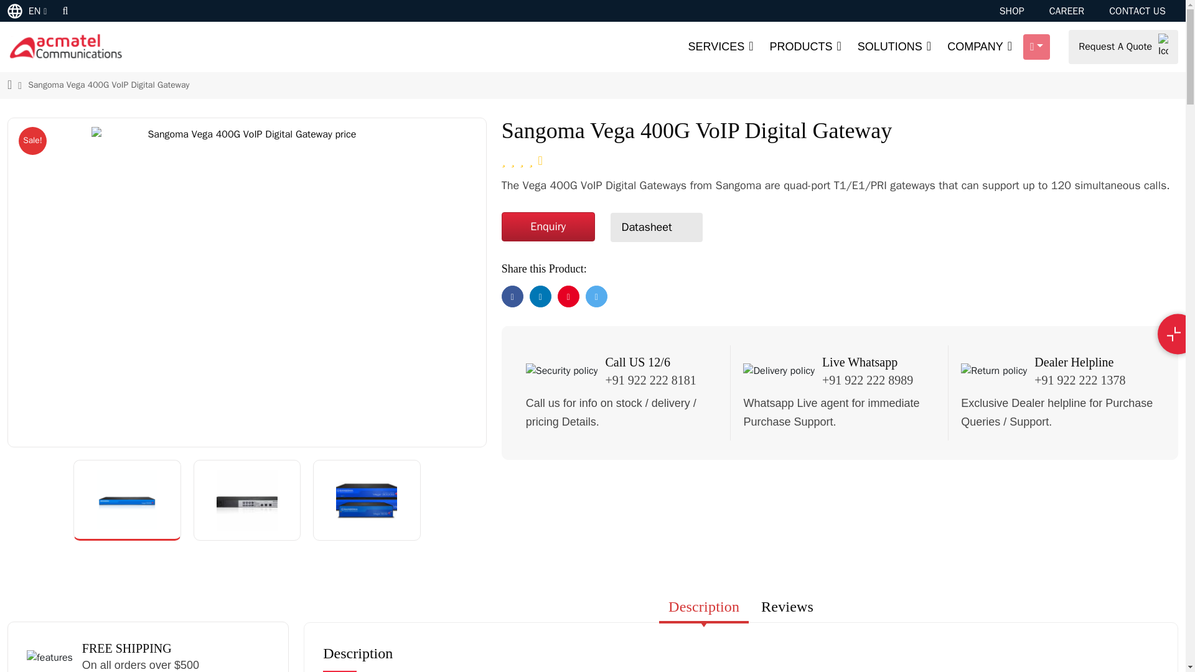 The image size is (1195, 672). I want to click on Tweet, so click(596, 296).